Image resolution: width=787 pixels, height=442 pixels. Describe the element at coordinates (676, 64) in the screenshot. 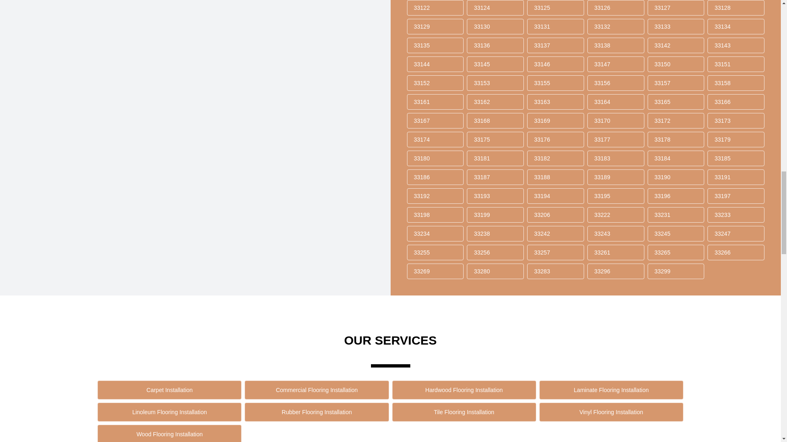

I see `33150` at that location.